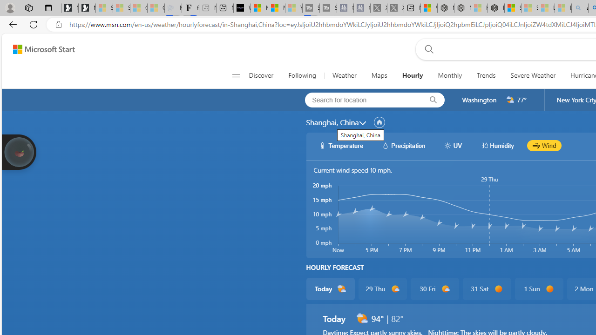 This screenshot has height=335, width=596. What do you see at coordinates (448, 145) in the screenshot?
I see `hourlyChart/uvWhite` at bounding box center [448, 145].